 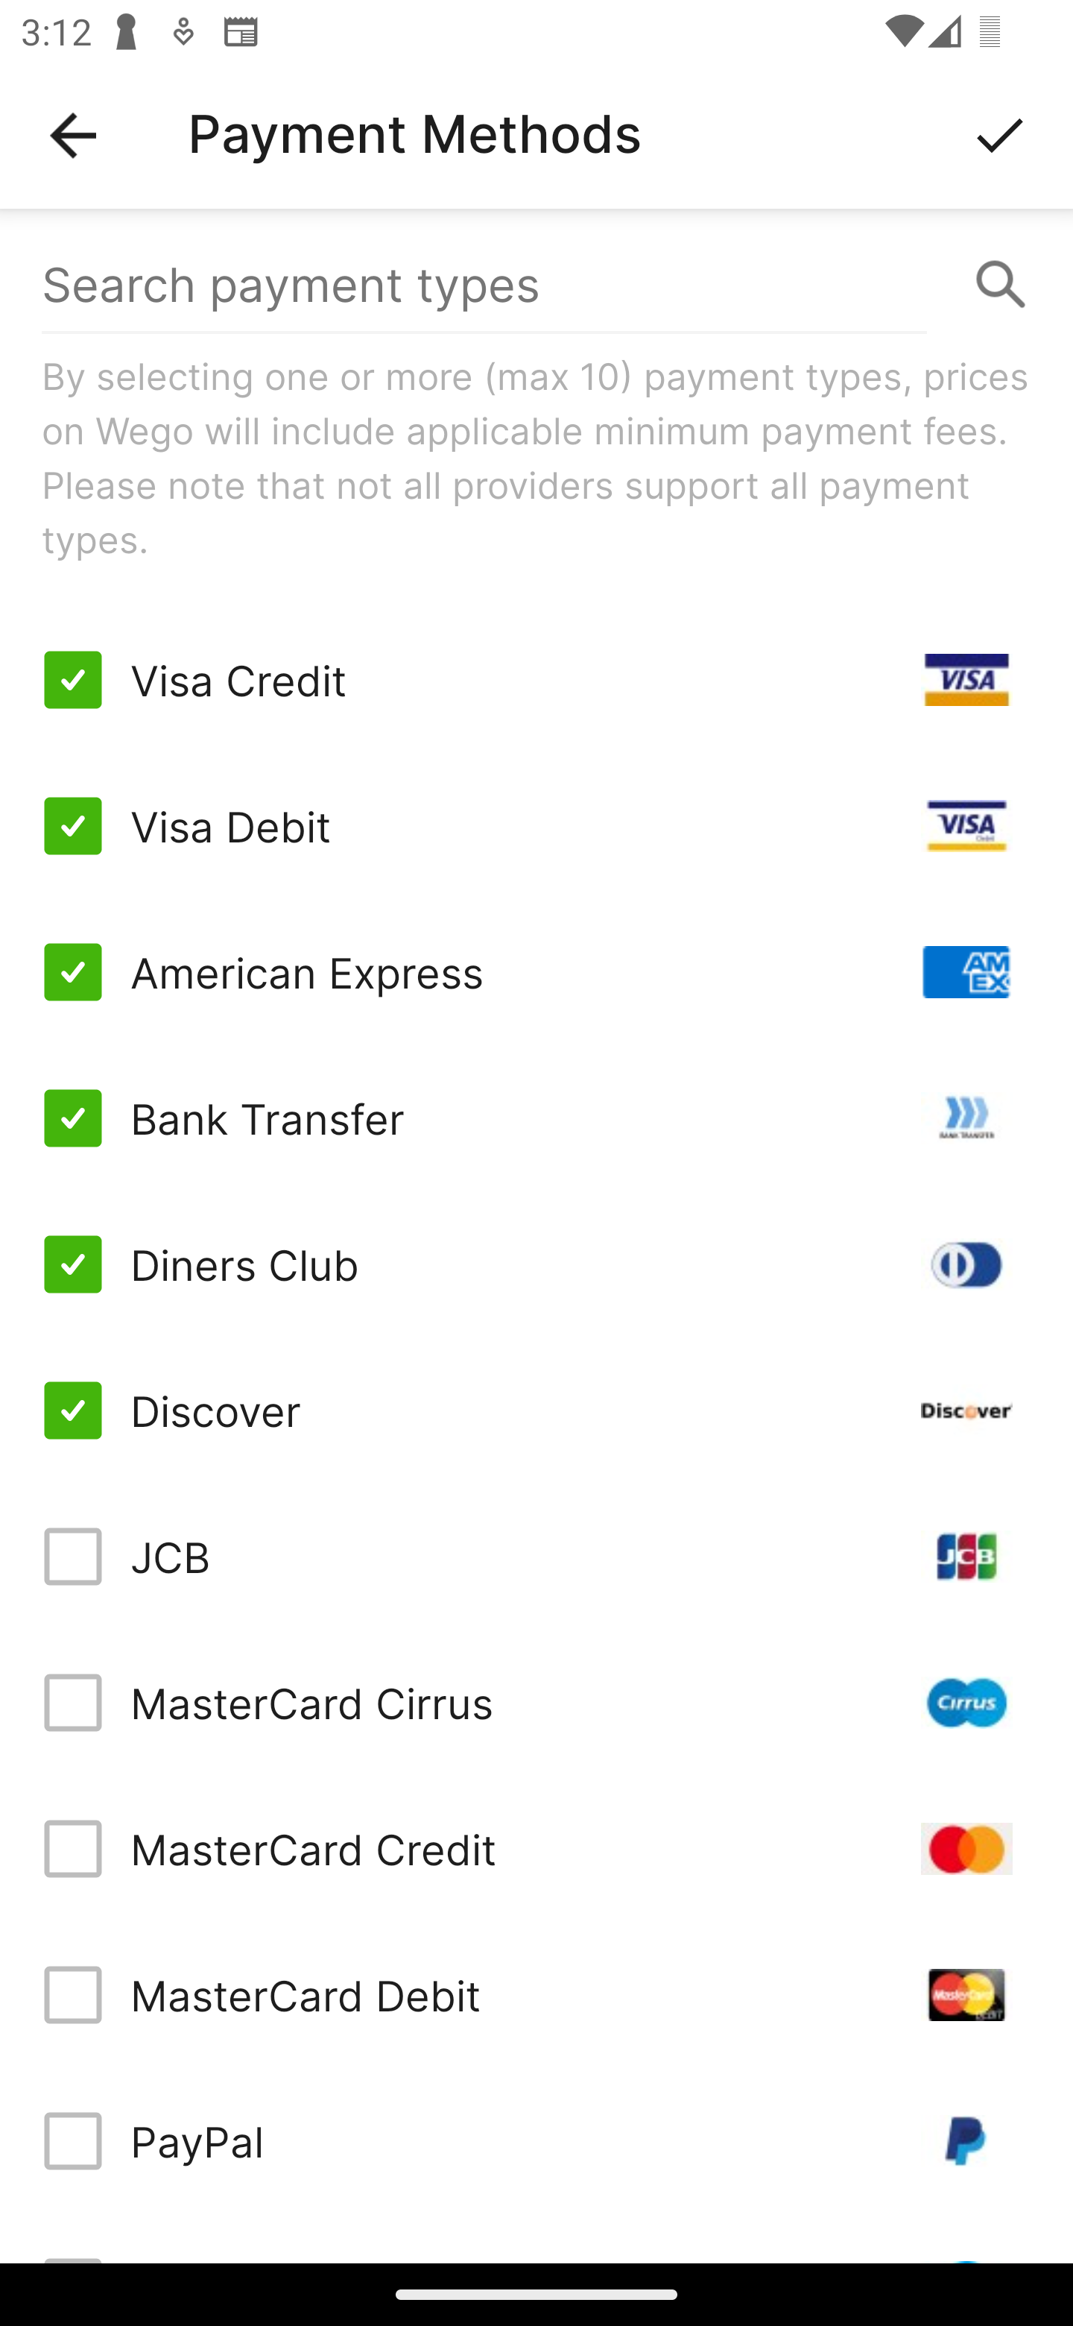 I want to click on Search payment types , so click(x=536, y=285).